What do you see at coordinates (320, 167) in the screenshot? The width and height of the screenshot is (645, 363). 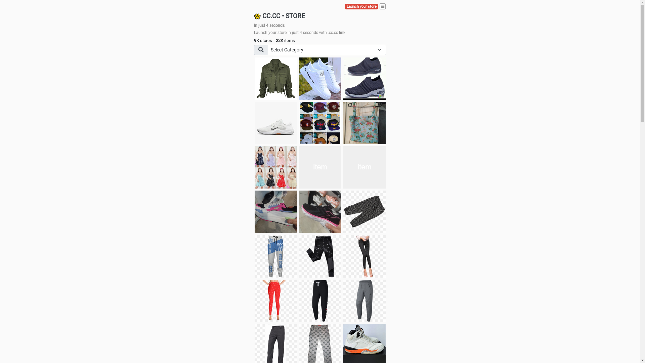 I see `Shoes` at bounding box center [320, 167].